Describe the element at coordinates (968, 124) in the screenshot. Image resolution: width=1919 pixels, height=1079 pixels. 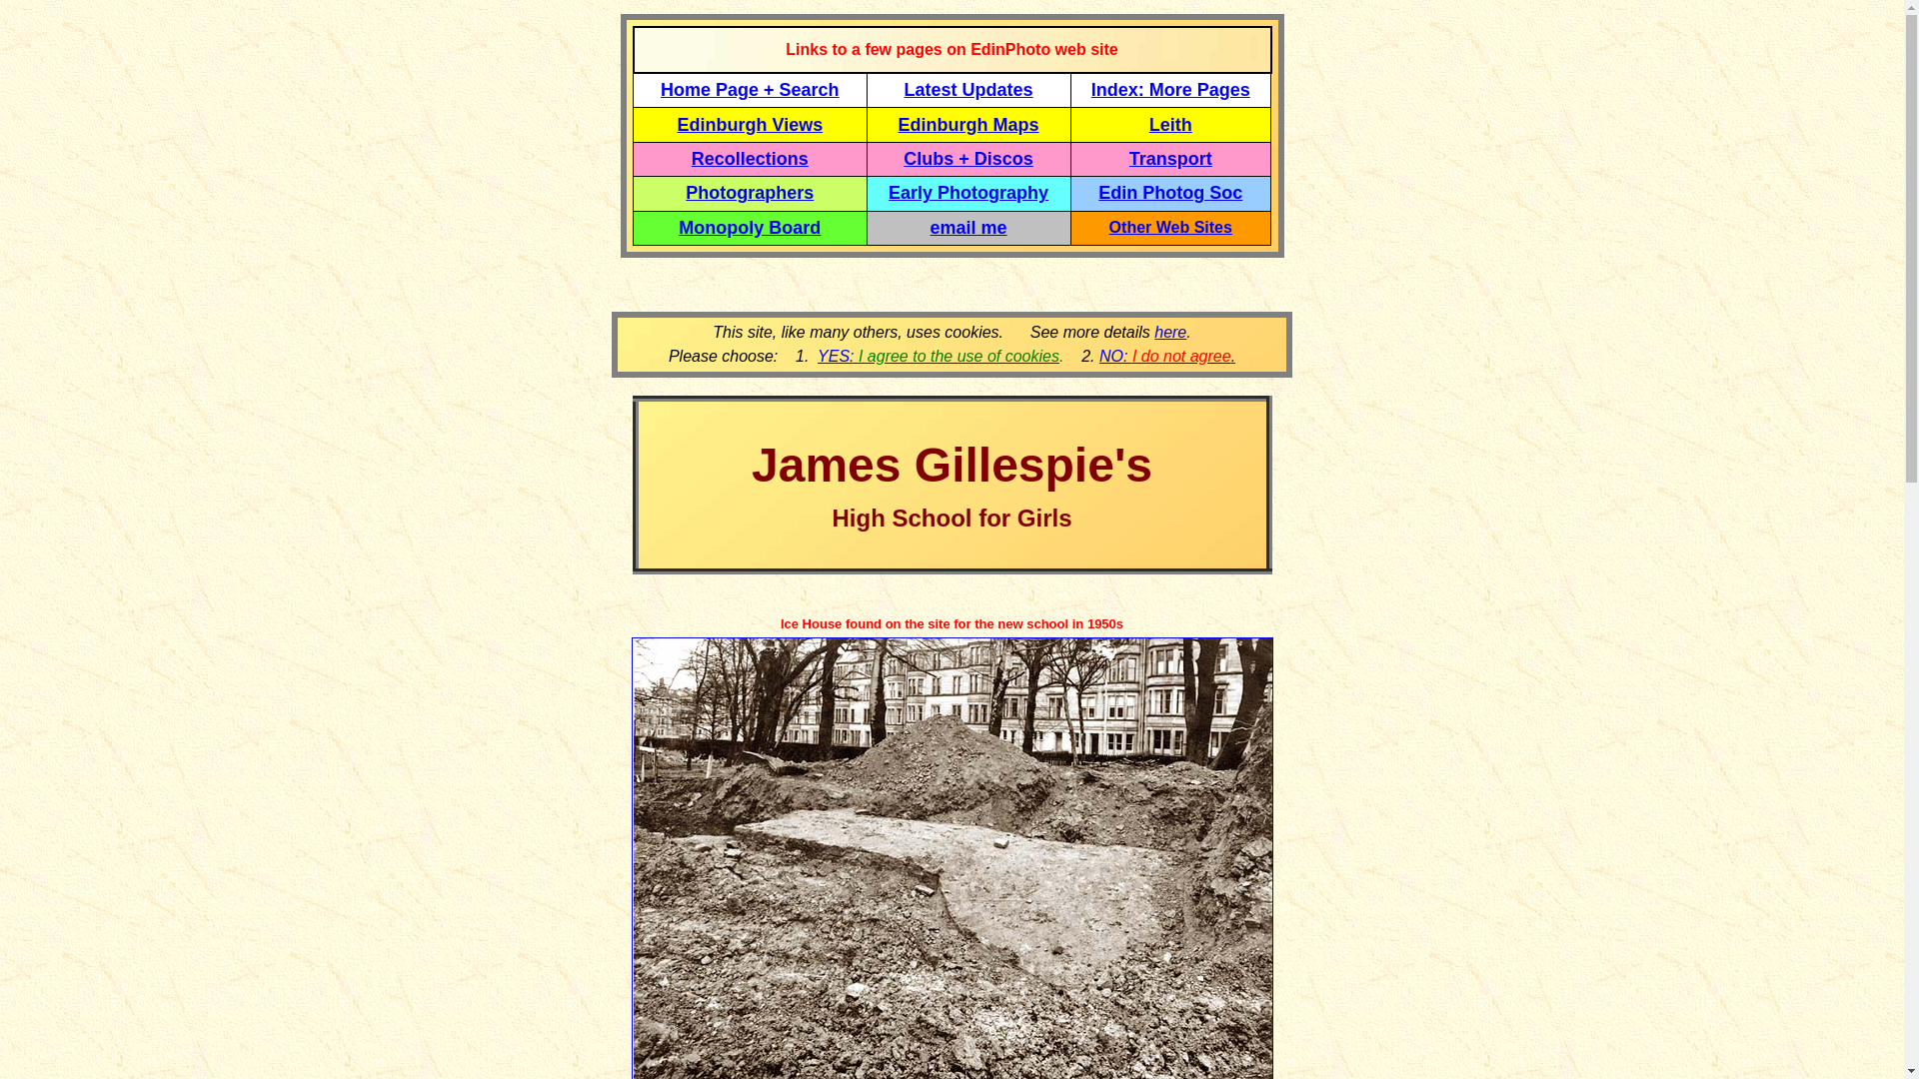
I see `Edinburgh Maps` at that location.